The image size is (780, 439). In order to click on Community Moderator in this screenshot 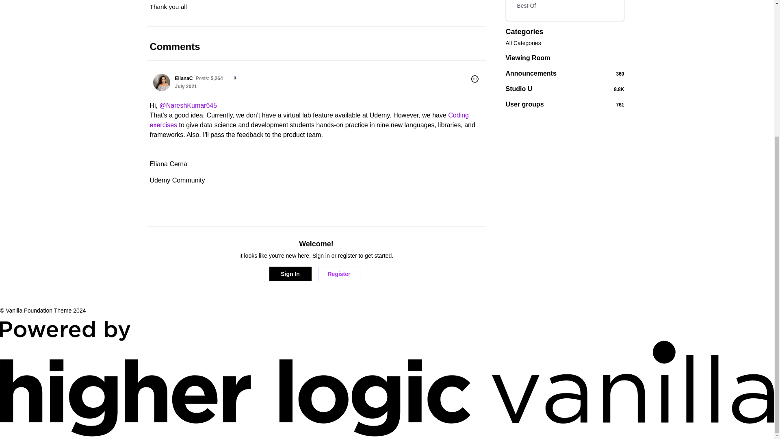, I will do `click(619, 89)`.